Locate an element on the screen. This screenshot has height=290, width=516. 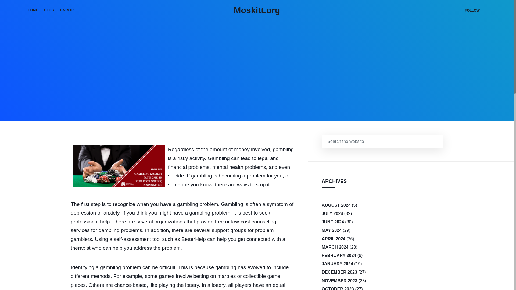
AUGUST 2024 is located at coordinates (336, 205).